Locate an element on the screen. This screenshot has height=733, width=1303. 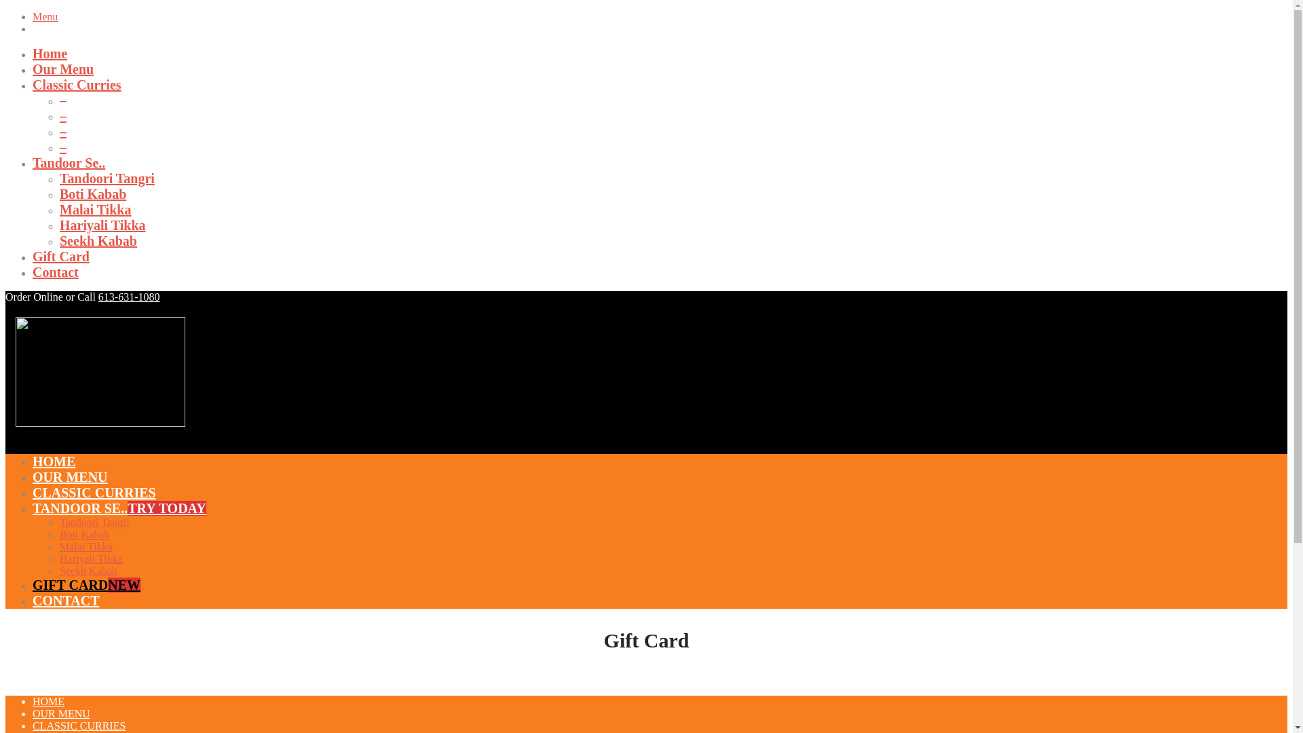
Boti Kabab is located at coordinates (84, 535).